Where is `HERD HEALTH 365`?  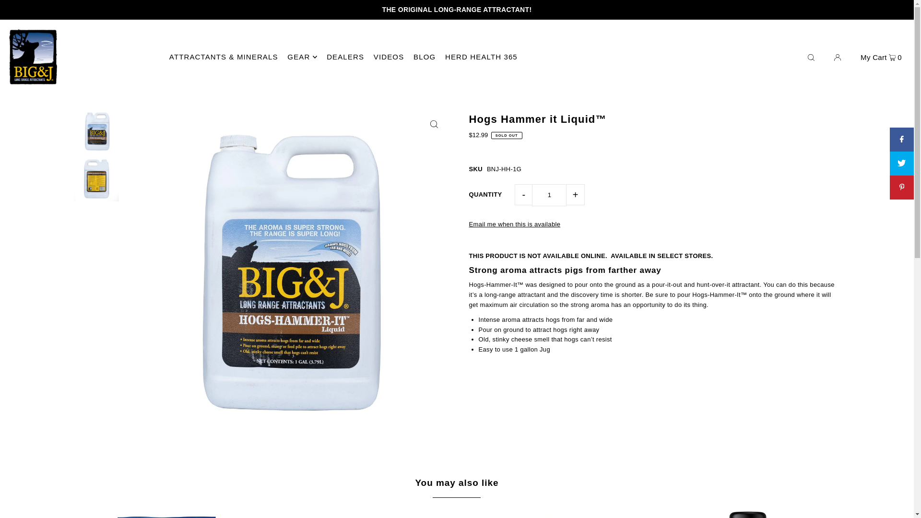
HERD HEALTH 365 is located at coordinates (481, 57).